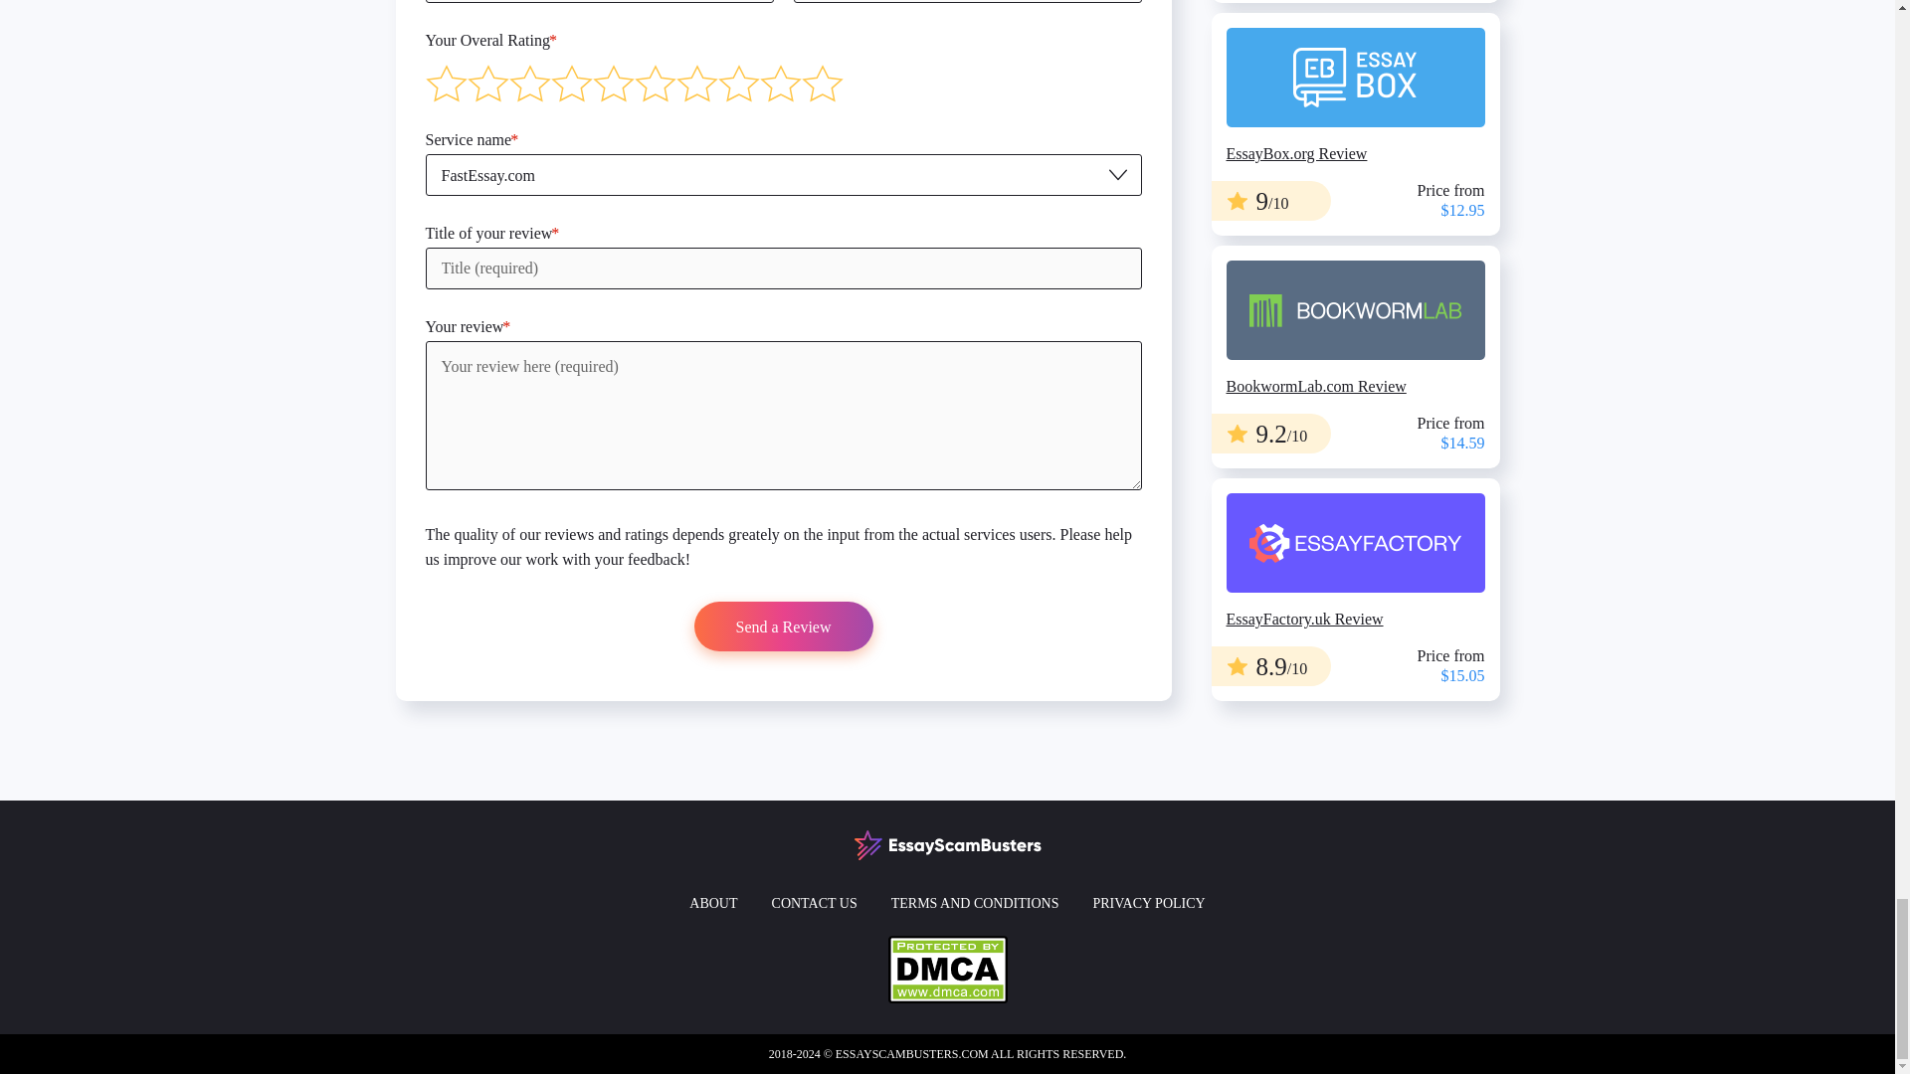  I want to click on CONTACT US, so click(814, 903).